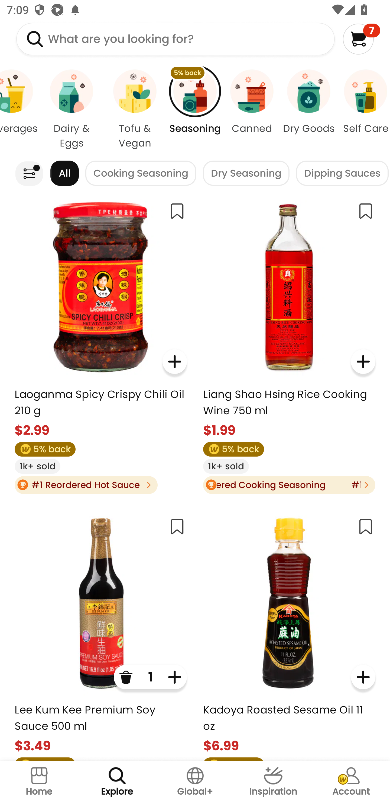  What do you see at coordinates (195, 782) in the screenshot?
I see `Global+` at bounding box center [195, 782].